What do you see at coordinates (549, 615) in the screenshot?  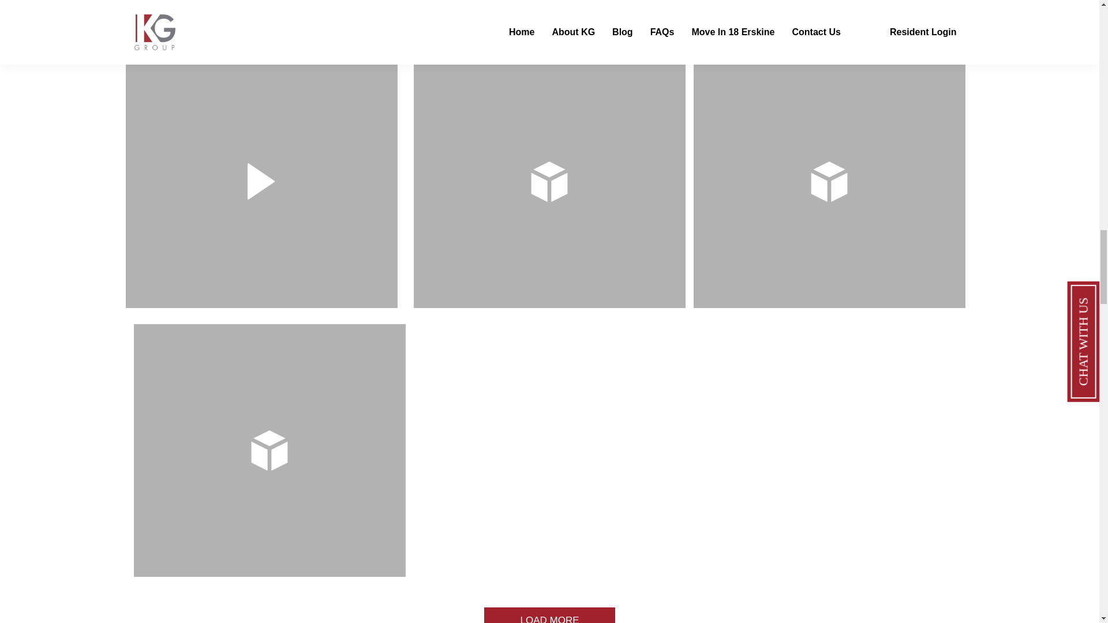 I see `LOAD MORE` at bounding box center [549, 615].